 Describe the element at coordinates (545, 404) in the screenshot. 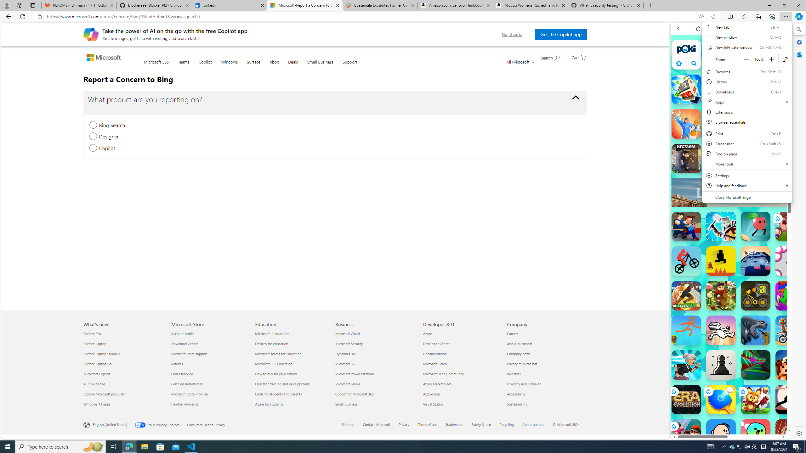

I see `Sustainability` at that location.